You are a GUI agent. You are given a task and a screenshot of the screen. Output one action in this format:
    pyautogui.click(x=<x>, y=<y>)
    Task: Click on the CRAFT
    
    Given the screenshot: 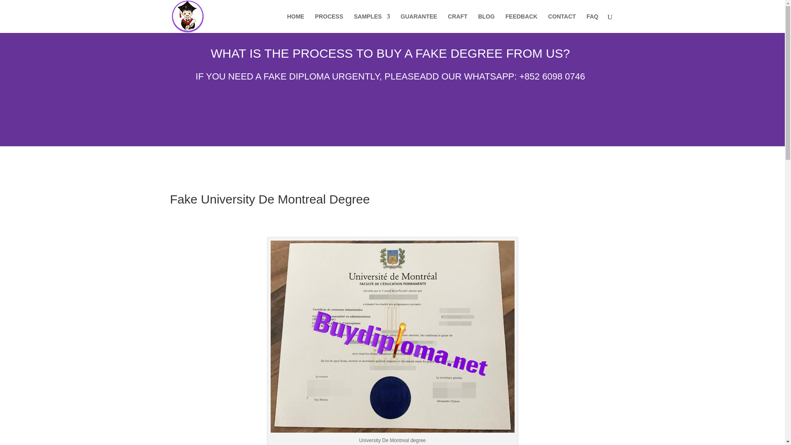 What is the action you would take?
    pyautogui.click(x=457, y=23)
    